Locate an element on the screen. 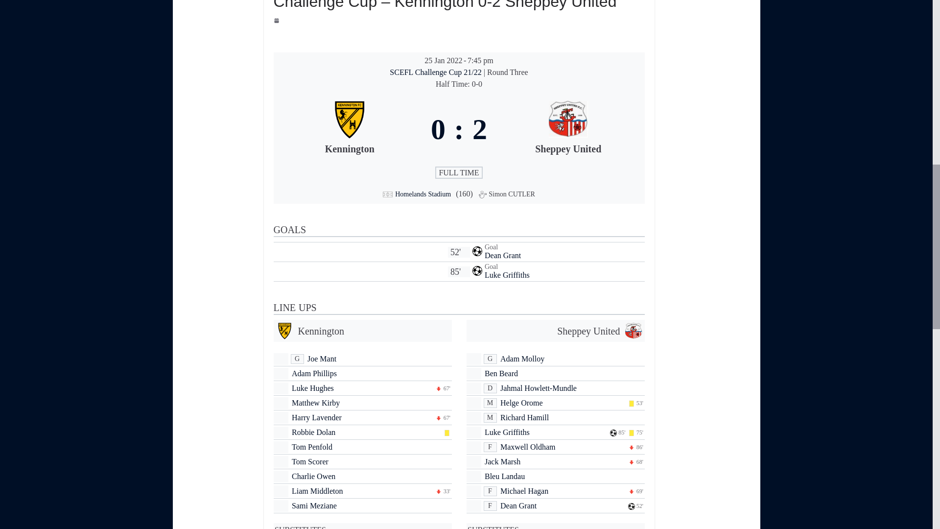 The image size is (940, 529). Luke Hughes is located at coordinates (312, 388).